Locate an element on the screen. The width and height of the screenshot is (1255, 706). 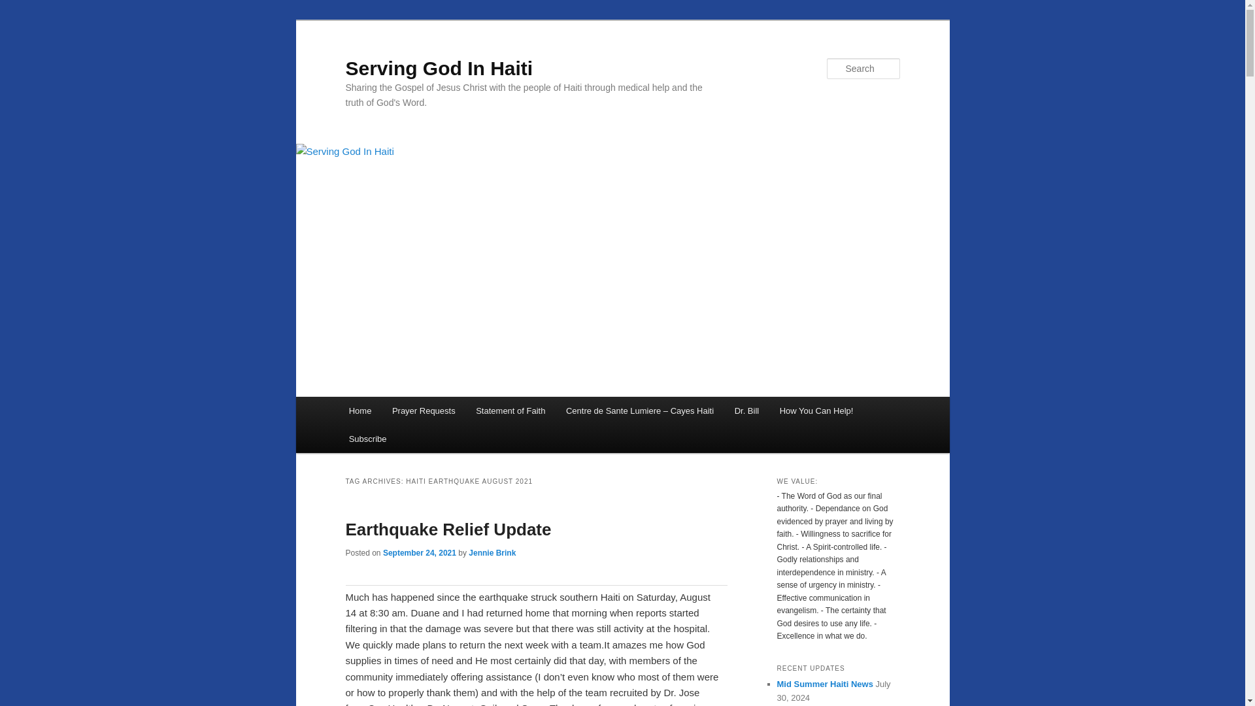
View all posts by Jennie Brink is located at coordinates (492, 553).